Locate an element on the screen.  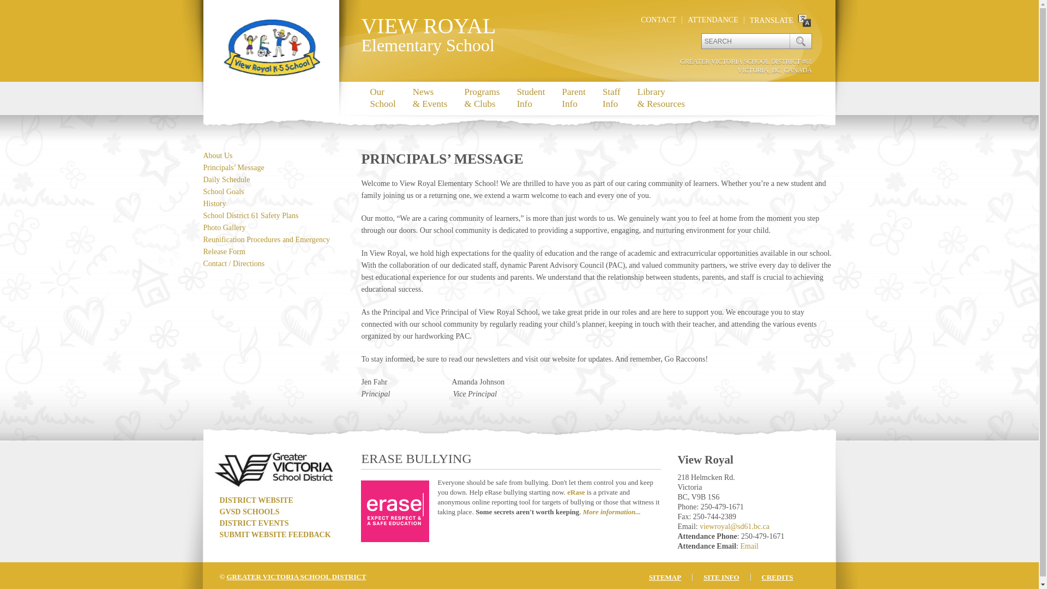
GVSD SCHOOLS is located at coordinates (249, 512).